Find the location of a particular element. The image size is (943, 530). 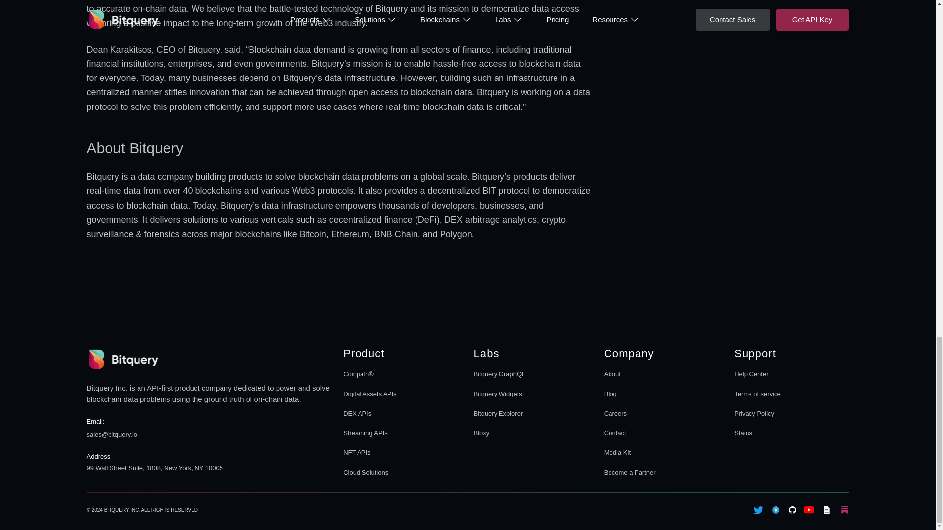

Telegram is located at coordinates (792, 403).